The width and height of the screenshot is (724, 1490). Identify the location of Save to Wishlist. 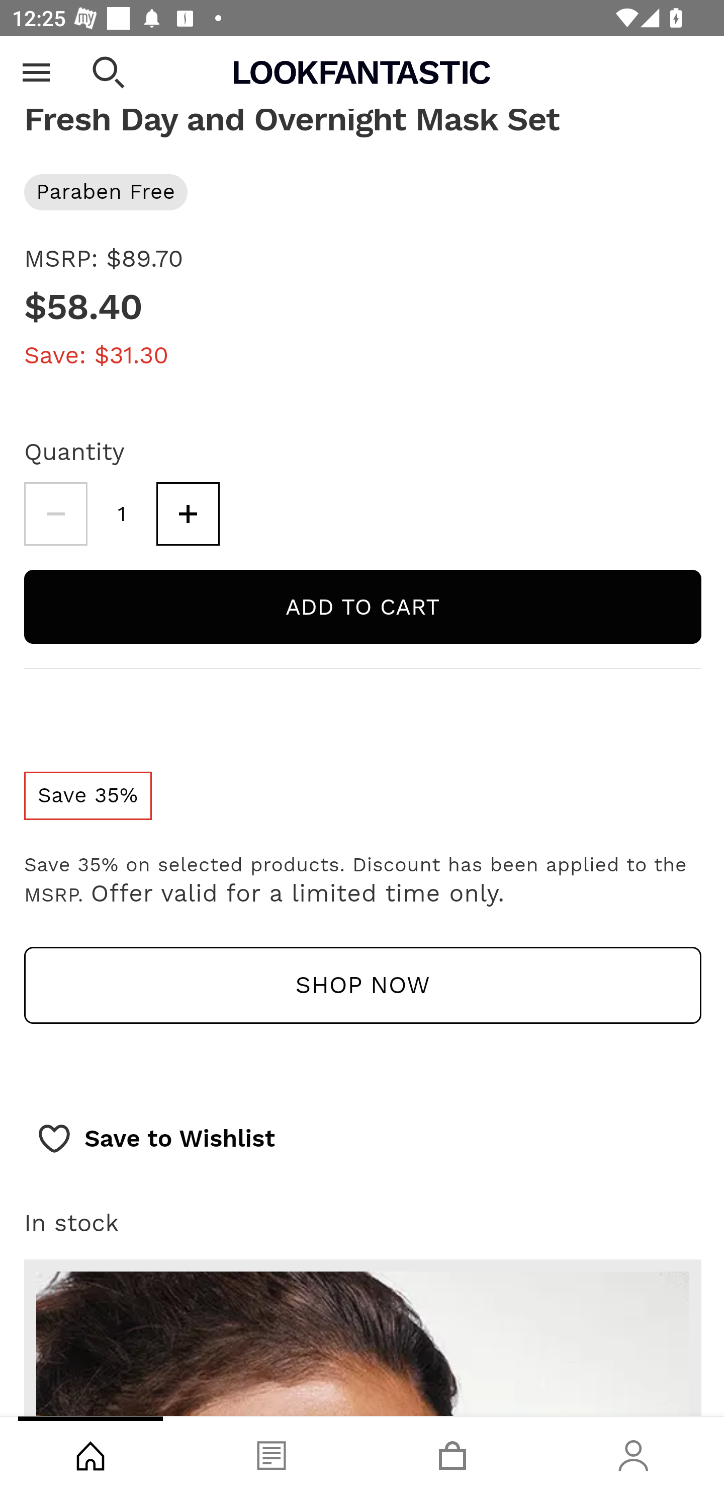
(156, 1139).